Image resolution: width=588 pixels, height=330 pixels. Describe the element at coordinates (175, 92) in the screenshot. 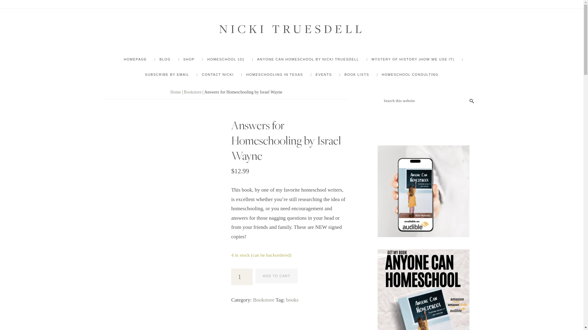

I see `Home` at that location.